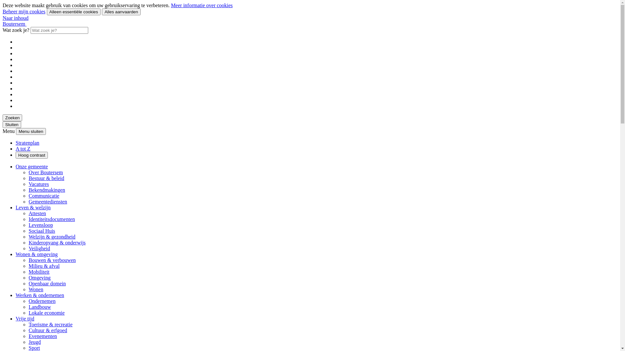  I want to click on Vrije tijd, so click(25, 318).